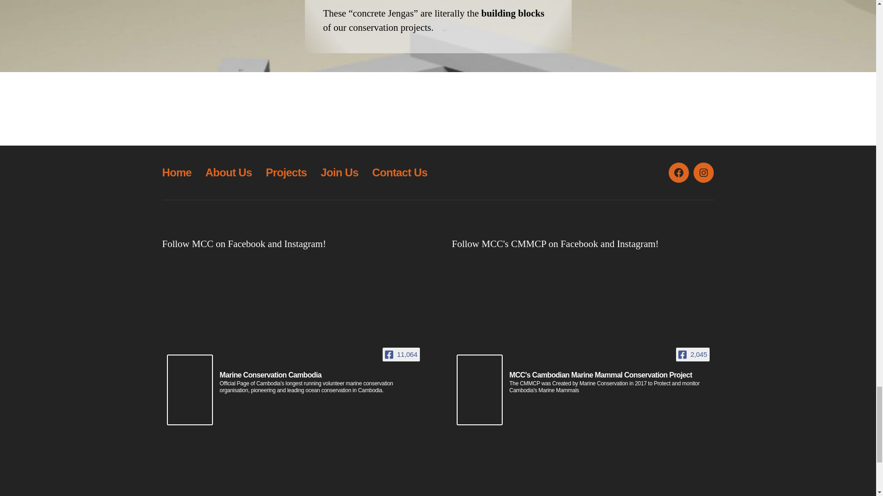 The width and height of the screenshot is (883, 496). Describe the element at coordinates (603, 375) in the screenshot. I see `MCC's Cambodian Marine Mammal Conservation Project` at that location.